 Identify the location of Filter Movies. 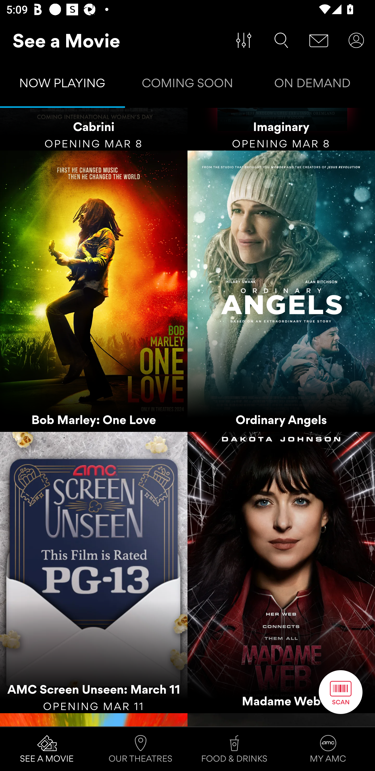
(244, 40).